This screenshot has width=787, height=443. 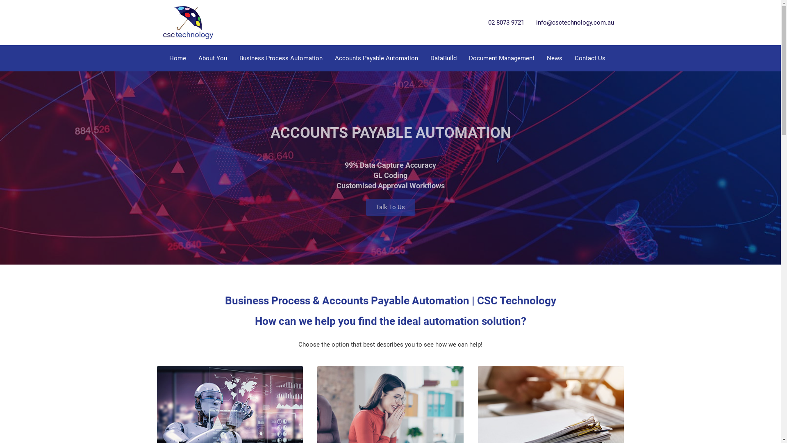 I want to click on DataBuild, so click(x=443, y=58).